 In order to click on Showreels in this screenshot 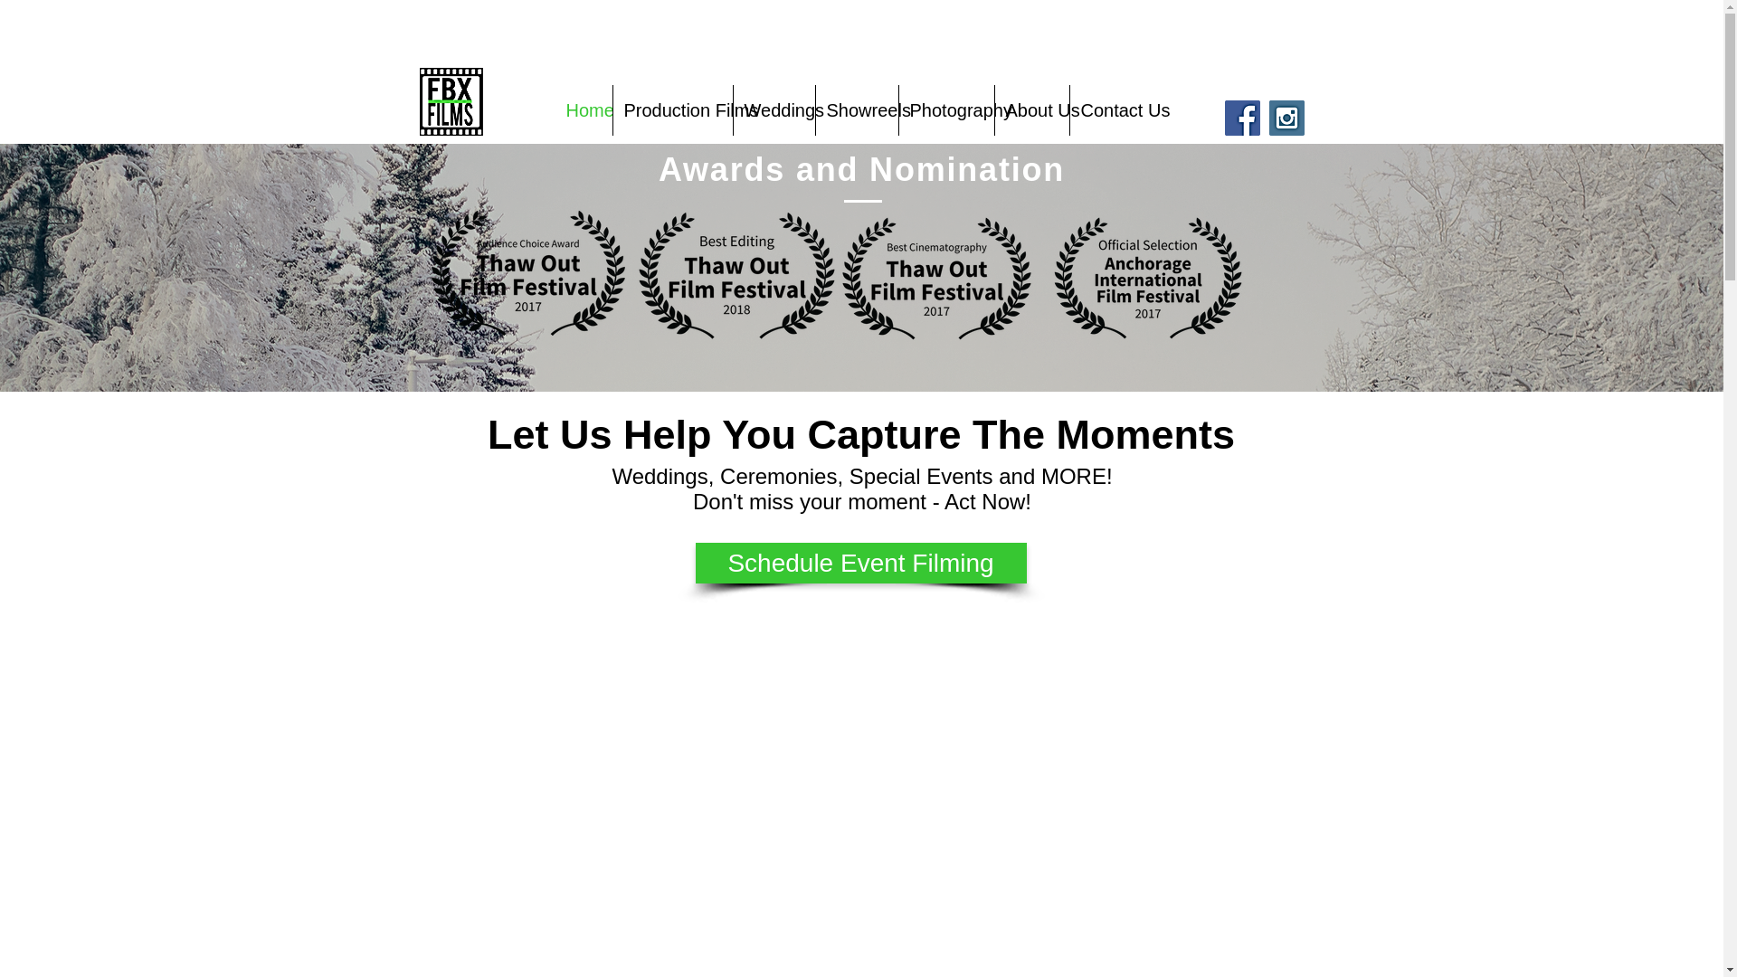, I will do `click(857, 110)`.